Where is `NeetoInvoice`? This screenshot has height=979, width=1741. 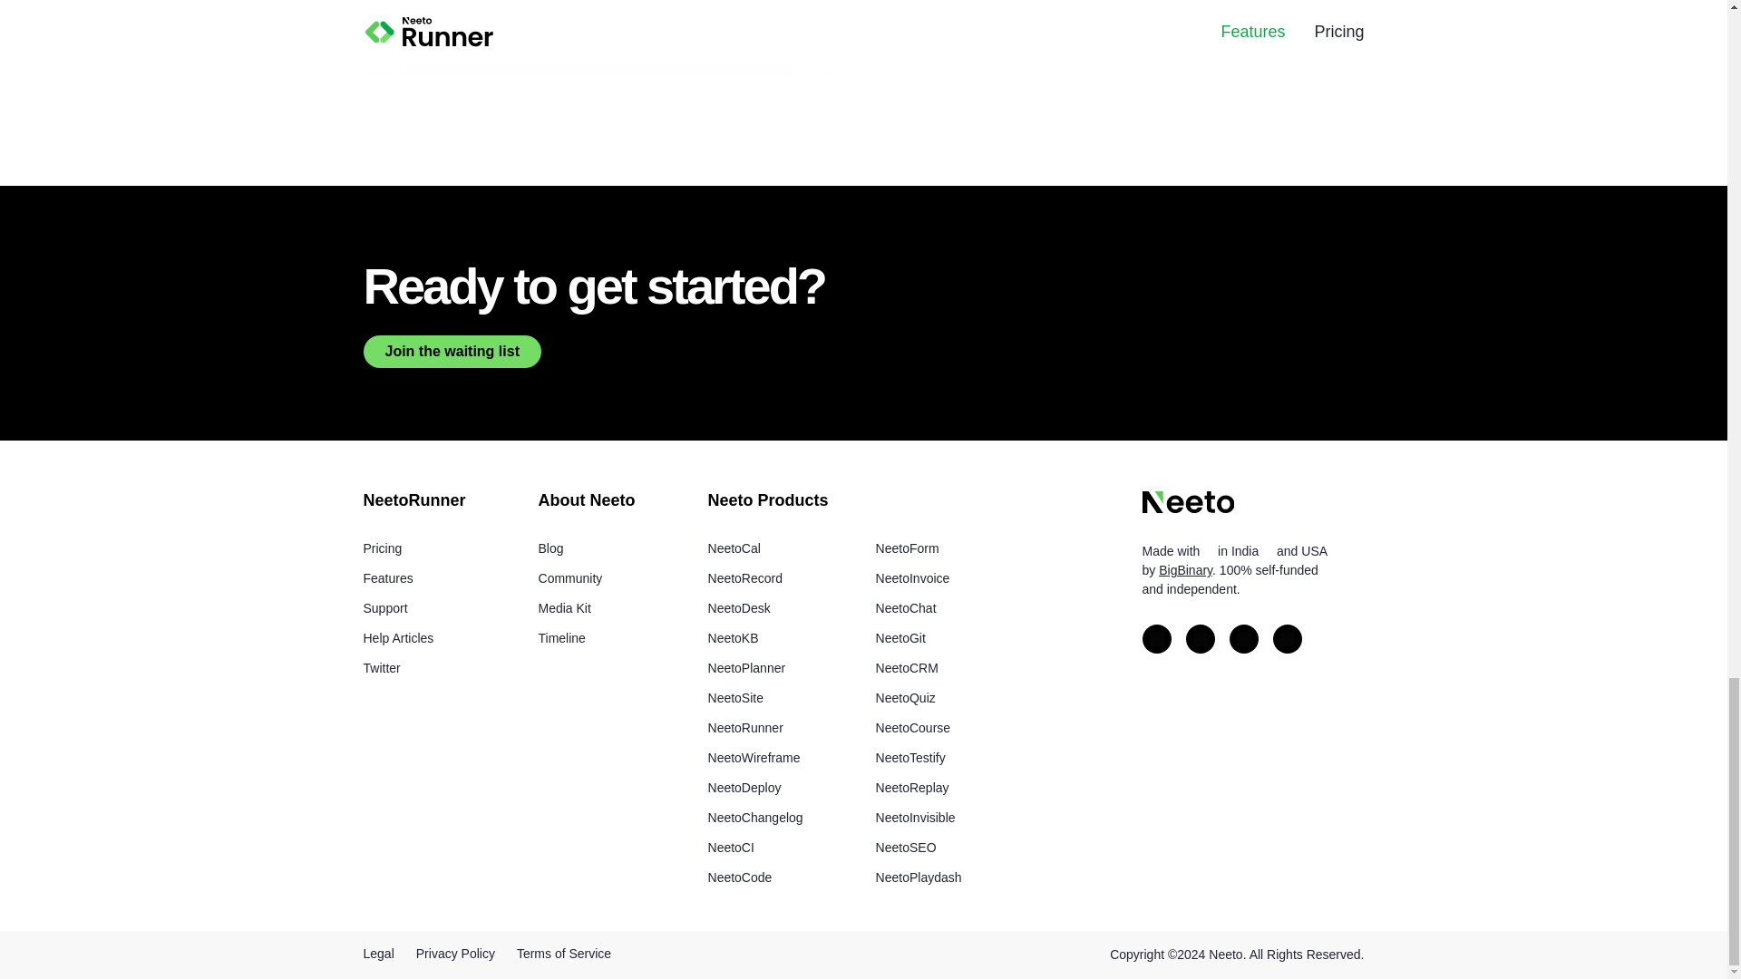
NeetoInvoice is located at coordinates (912, 577).